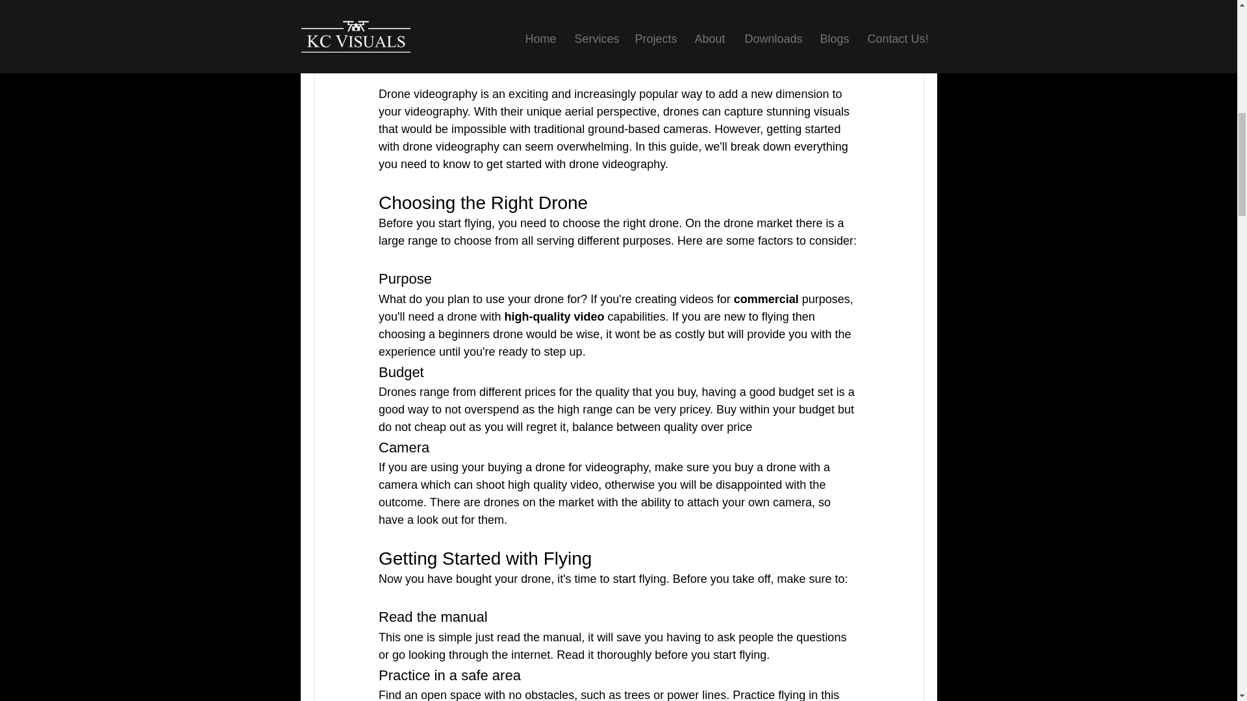 The height and width of the screenshot is (701, 1247). What do you see at coordinates (416, 59) in the screenshot?
I see `FAQs` at bounding box center [416, 59].